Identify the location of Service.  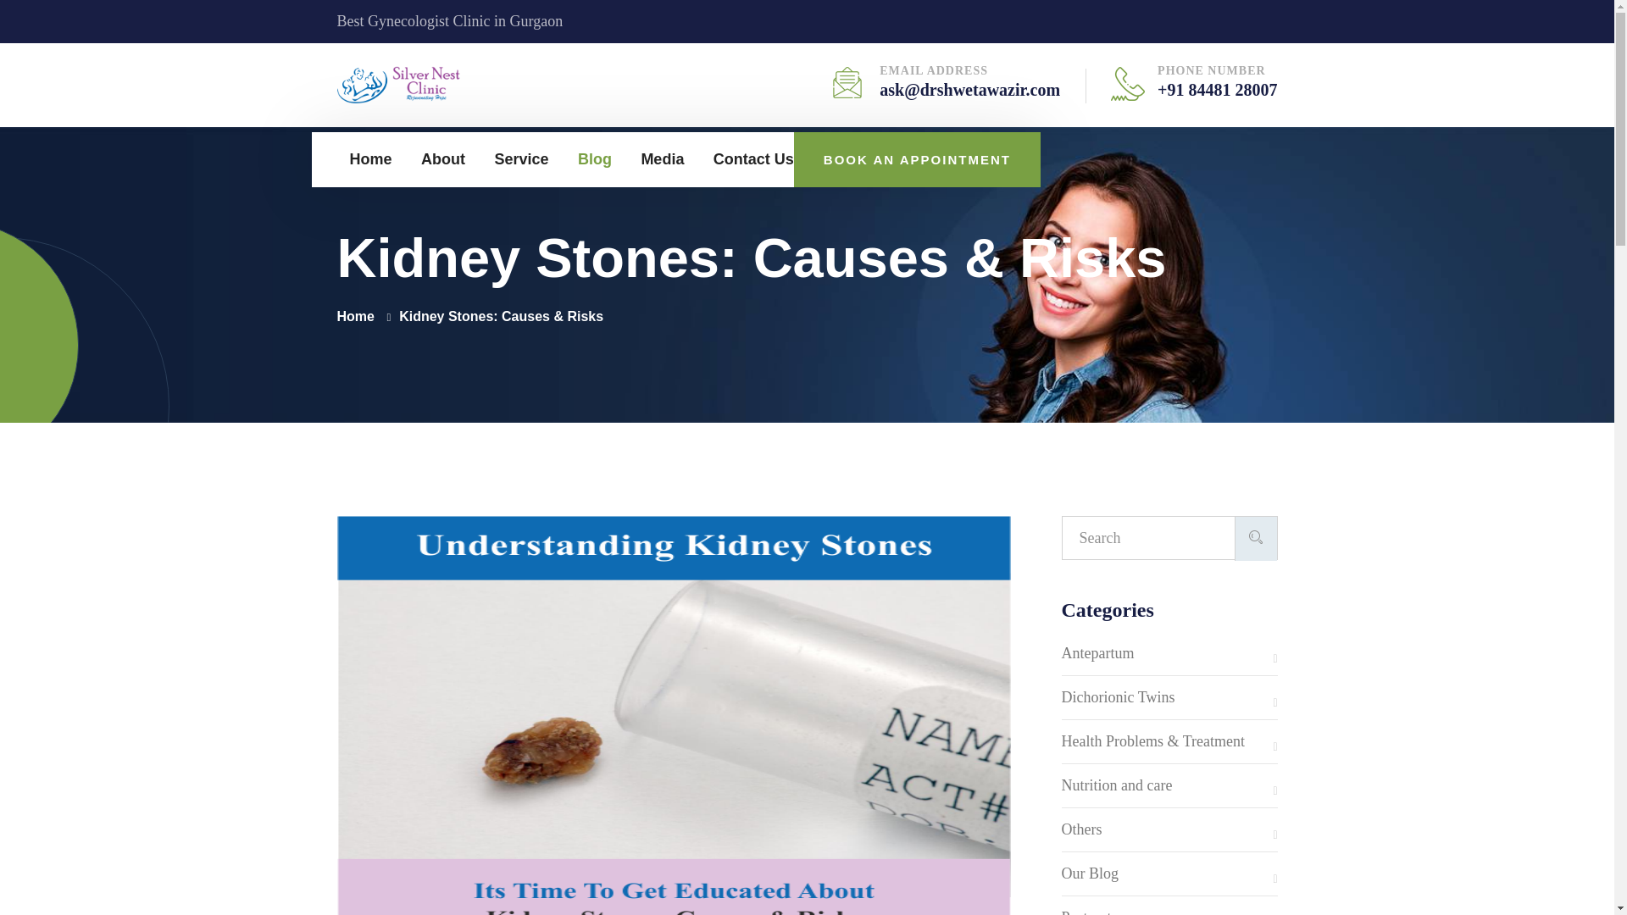
(521, 159).